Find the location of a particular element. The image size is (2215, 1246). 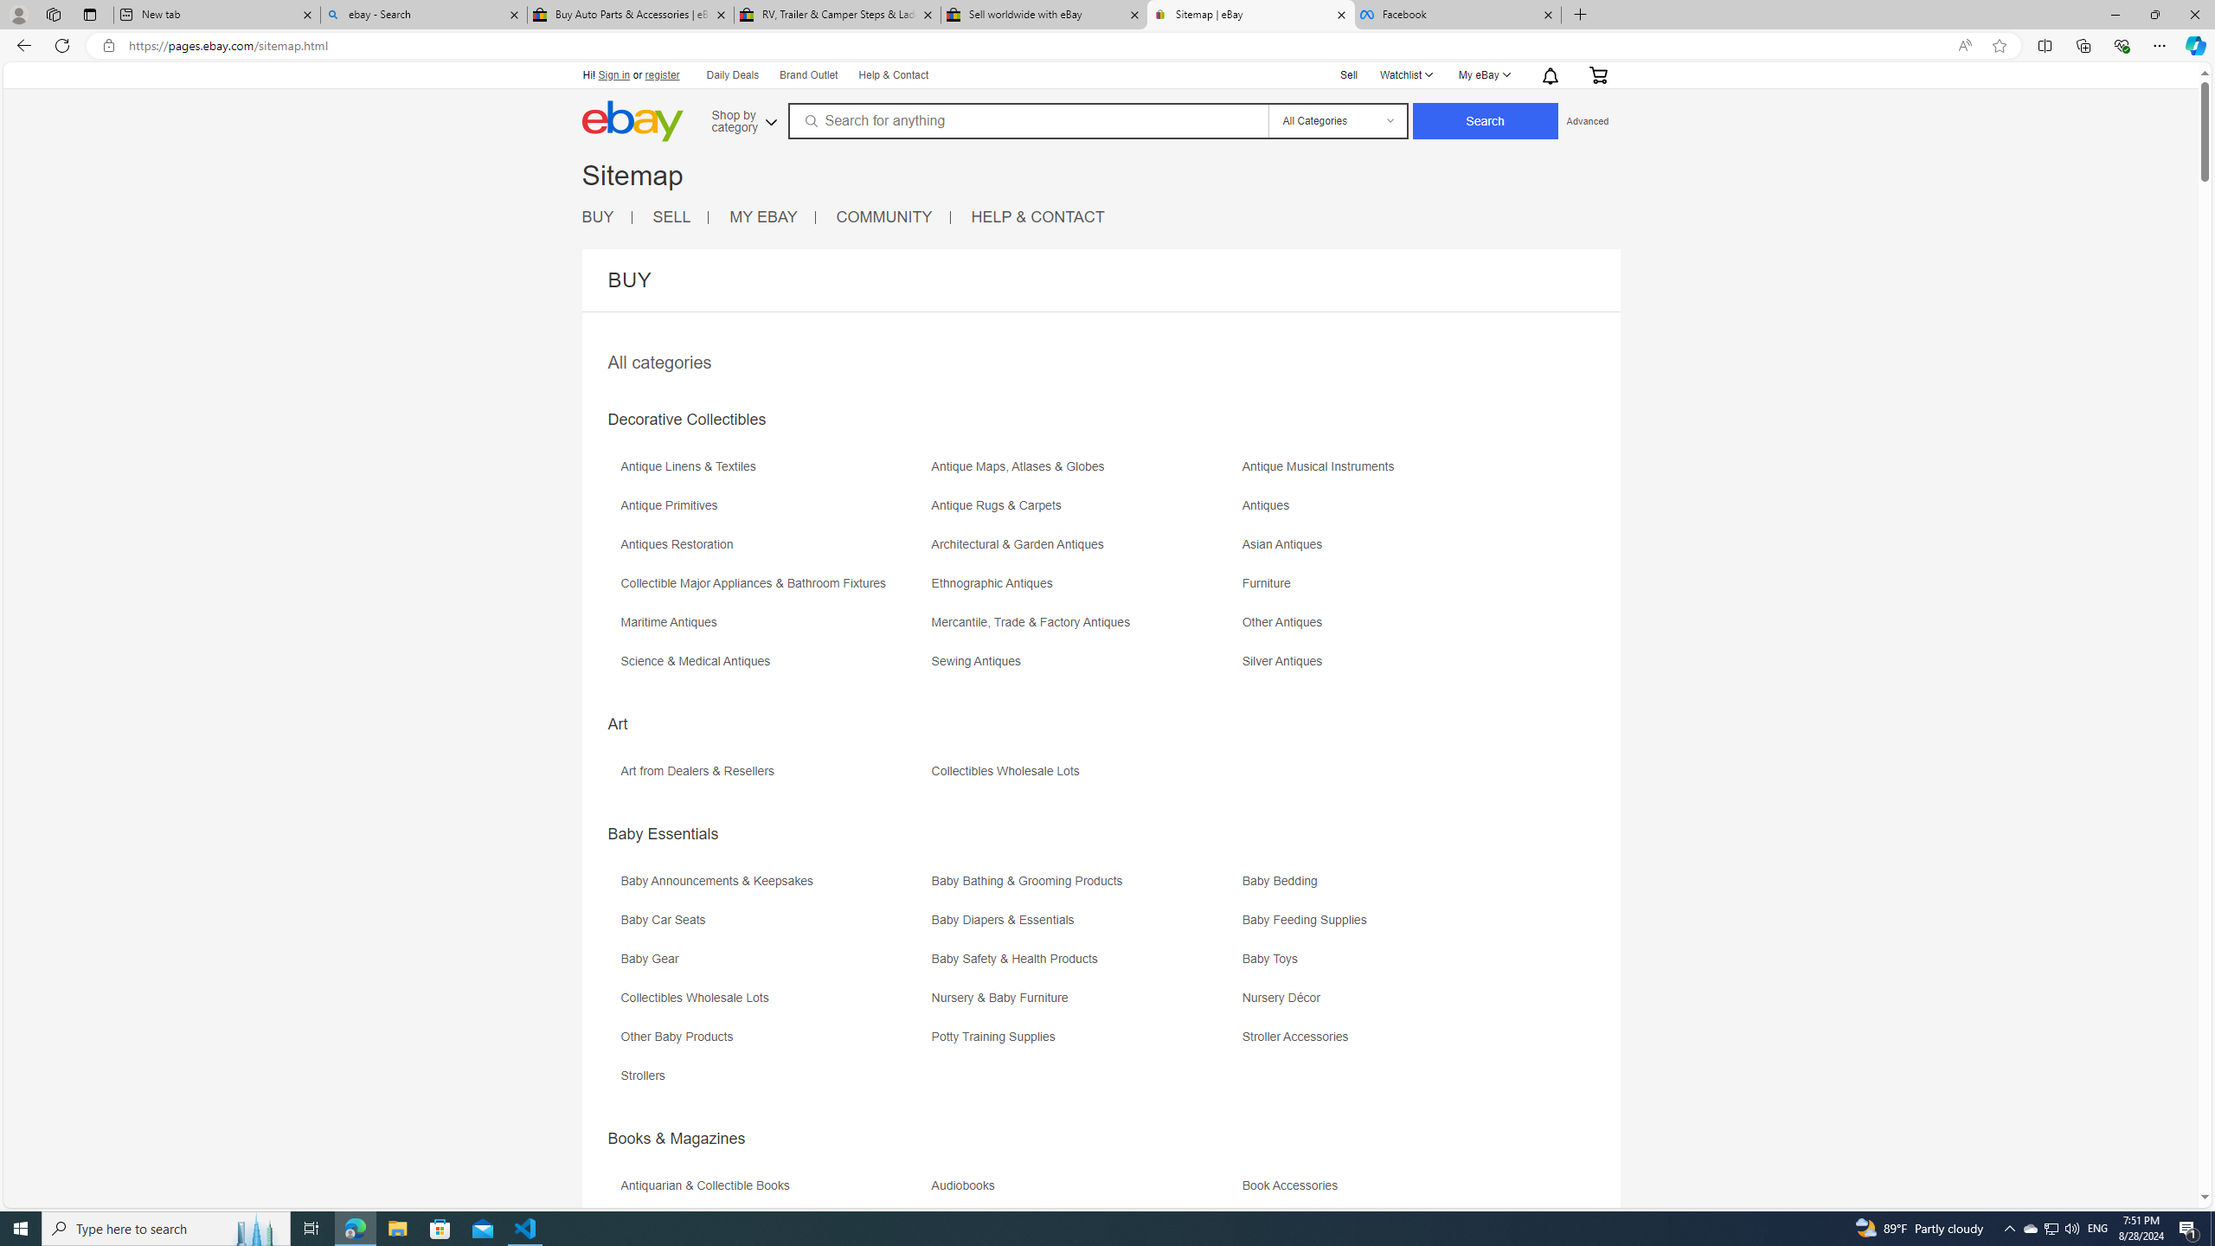

Decorative Collectibles is located at coordinates (686, 420).